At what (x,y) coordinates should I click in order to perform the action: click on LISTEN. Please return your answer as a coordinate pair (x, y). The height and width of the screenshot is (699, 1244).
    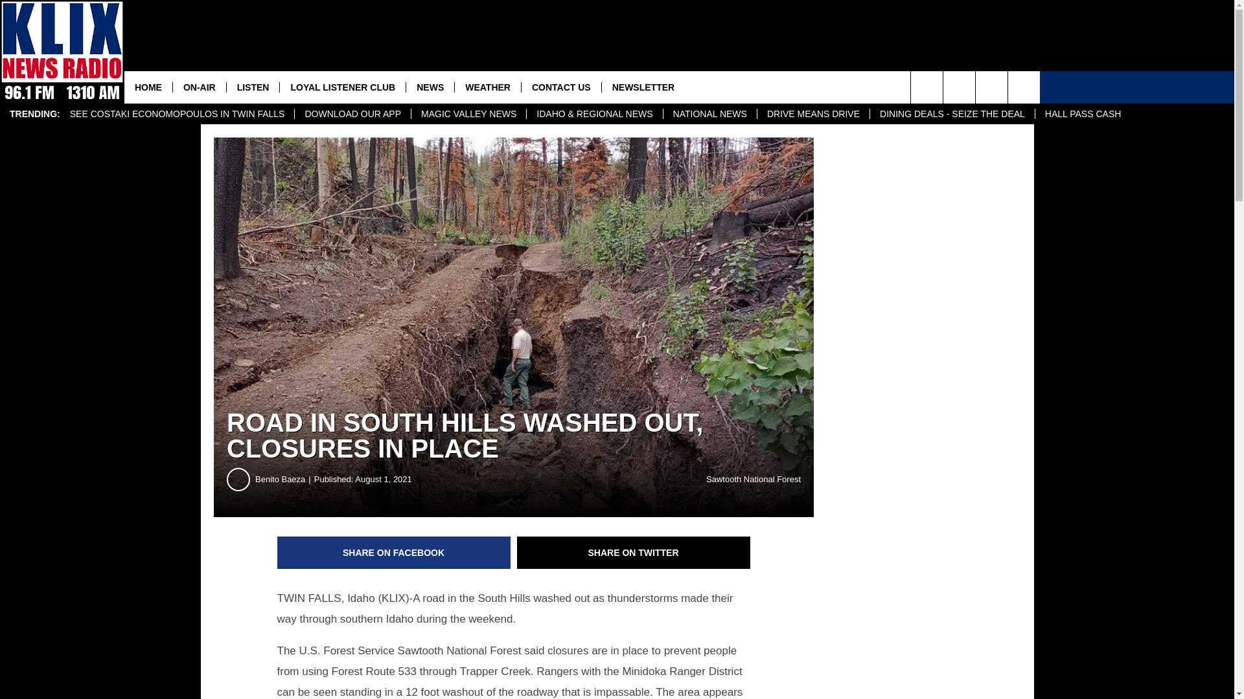
    Looking at the image, I should click on (253, 87).